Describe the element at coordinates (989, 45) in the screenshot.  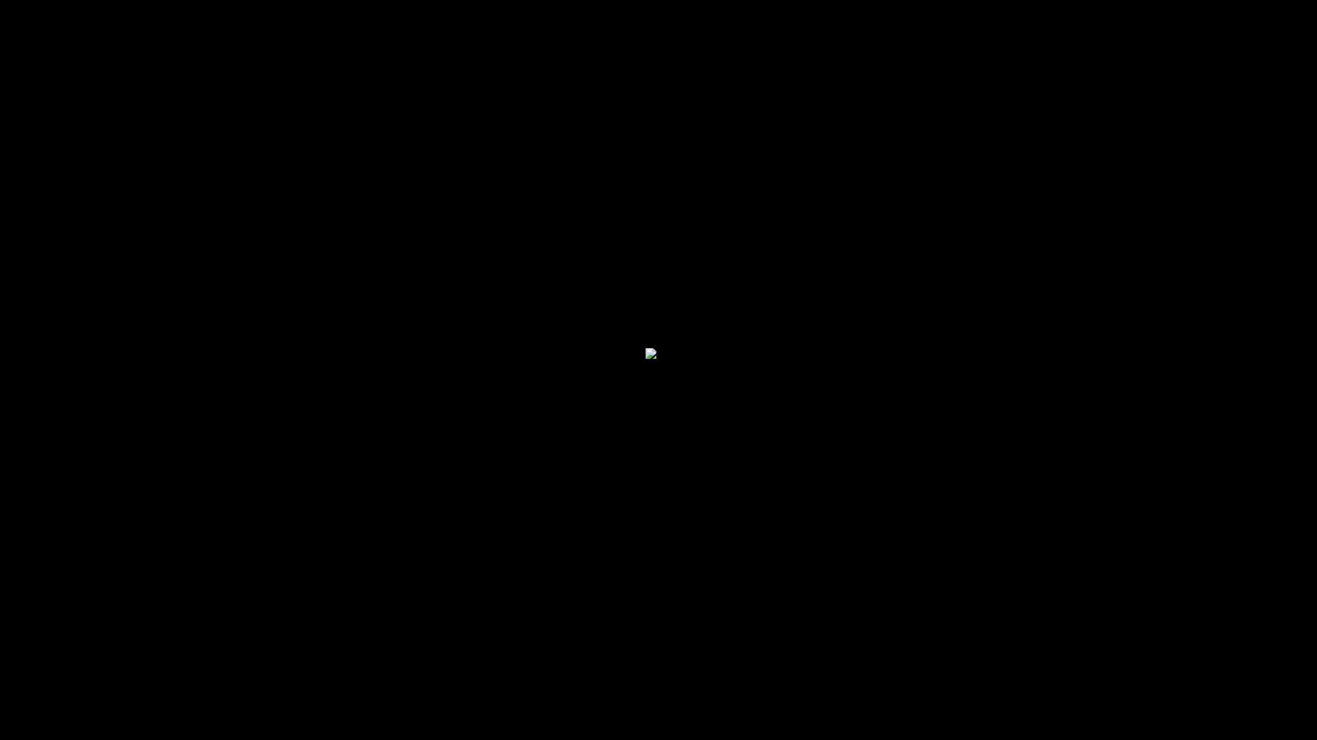
I see `INFO` at that location.